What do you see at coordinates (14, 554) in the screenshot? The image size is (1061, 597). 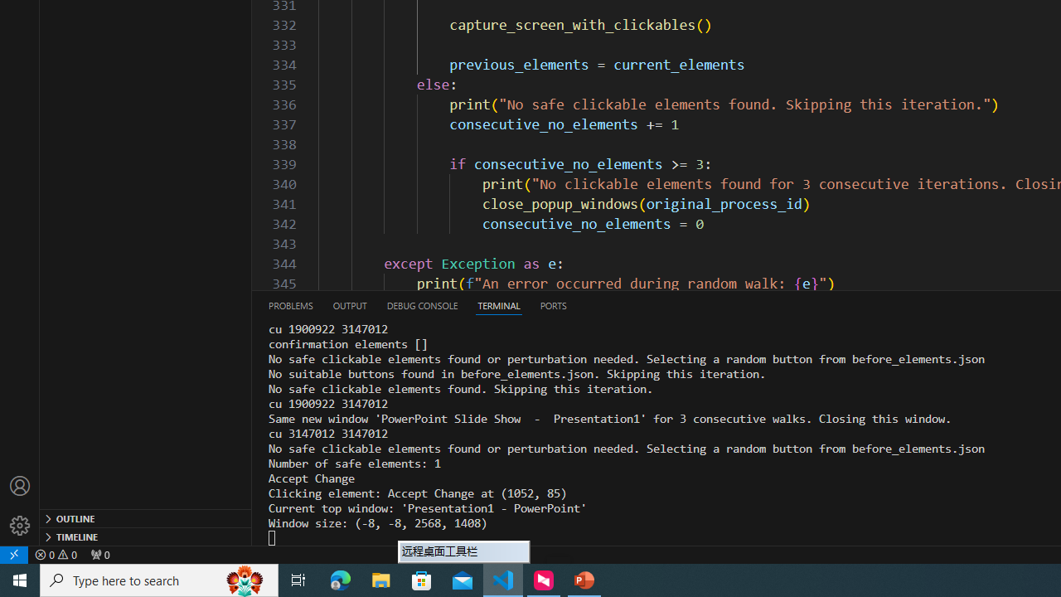 I see `remote` at bounding box center [14, 554].